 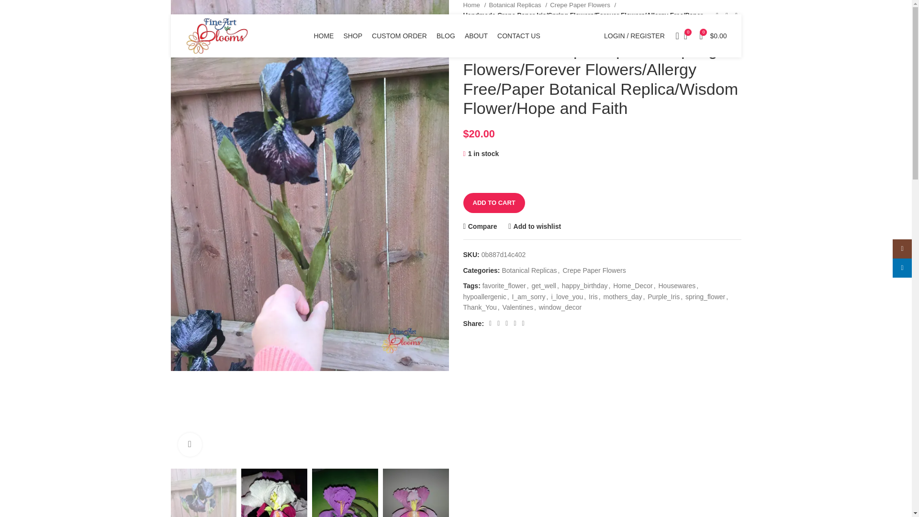 I want to click on ADD TO CART, so click(x=494, y=202).